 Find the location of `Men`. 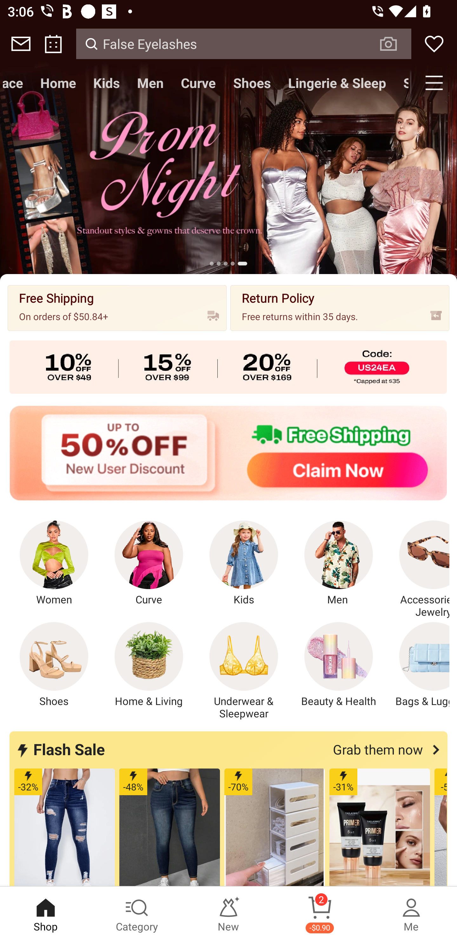

Men is located at coordinates (150, 83).